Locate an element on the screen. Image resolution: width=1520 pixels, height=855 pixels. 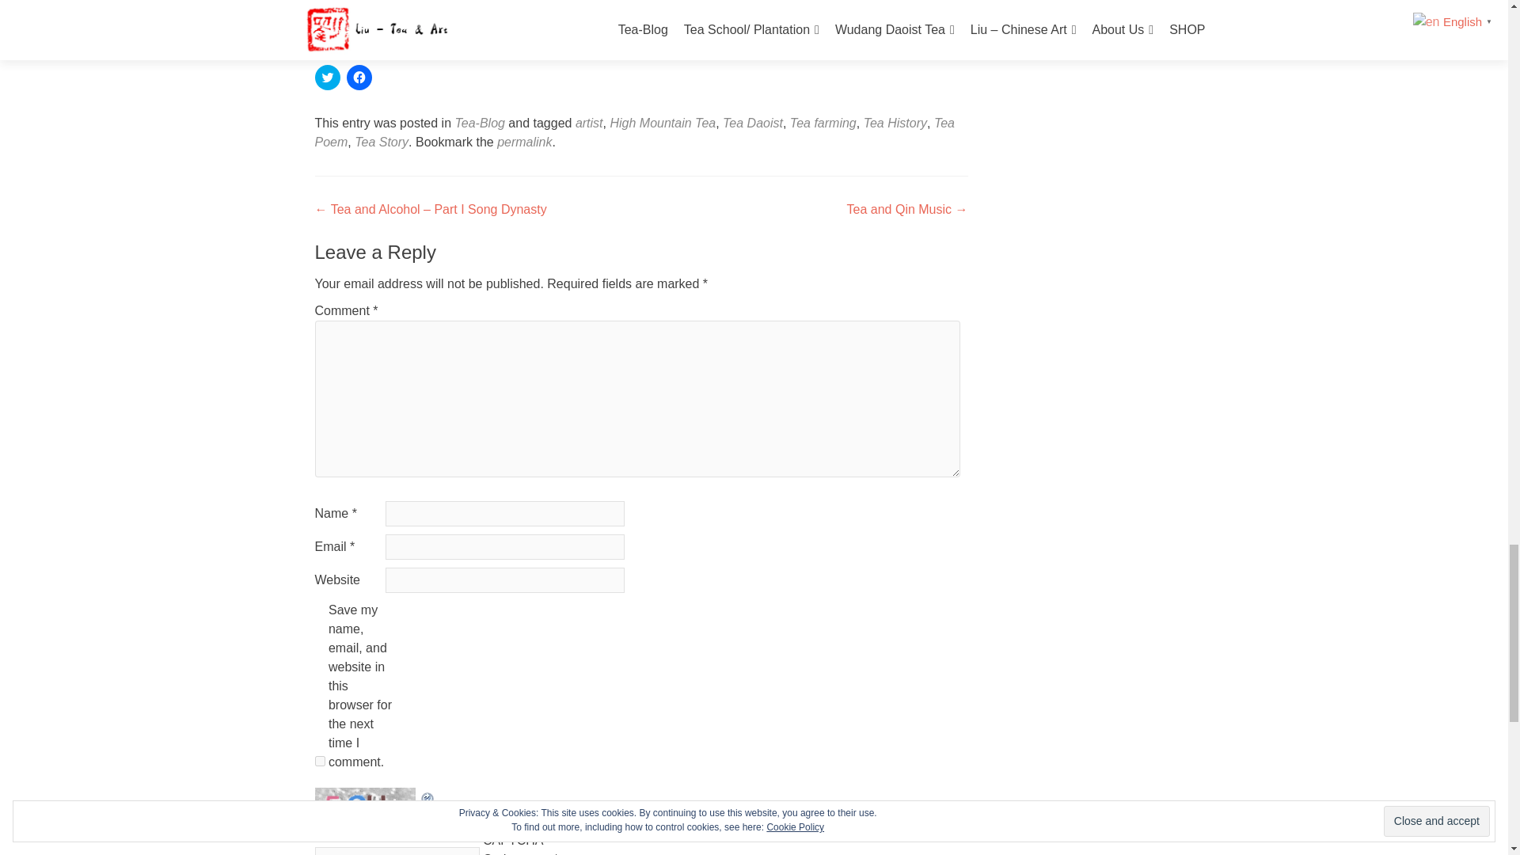
Tea Story is located at coordinates (382, 141).